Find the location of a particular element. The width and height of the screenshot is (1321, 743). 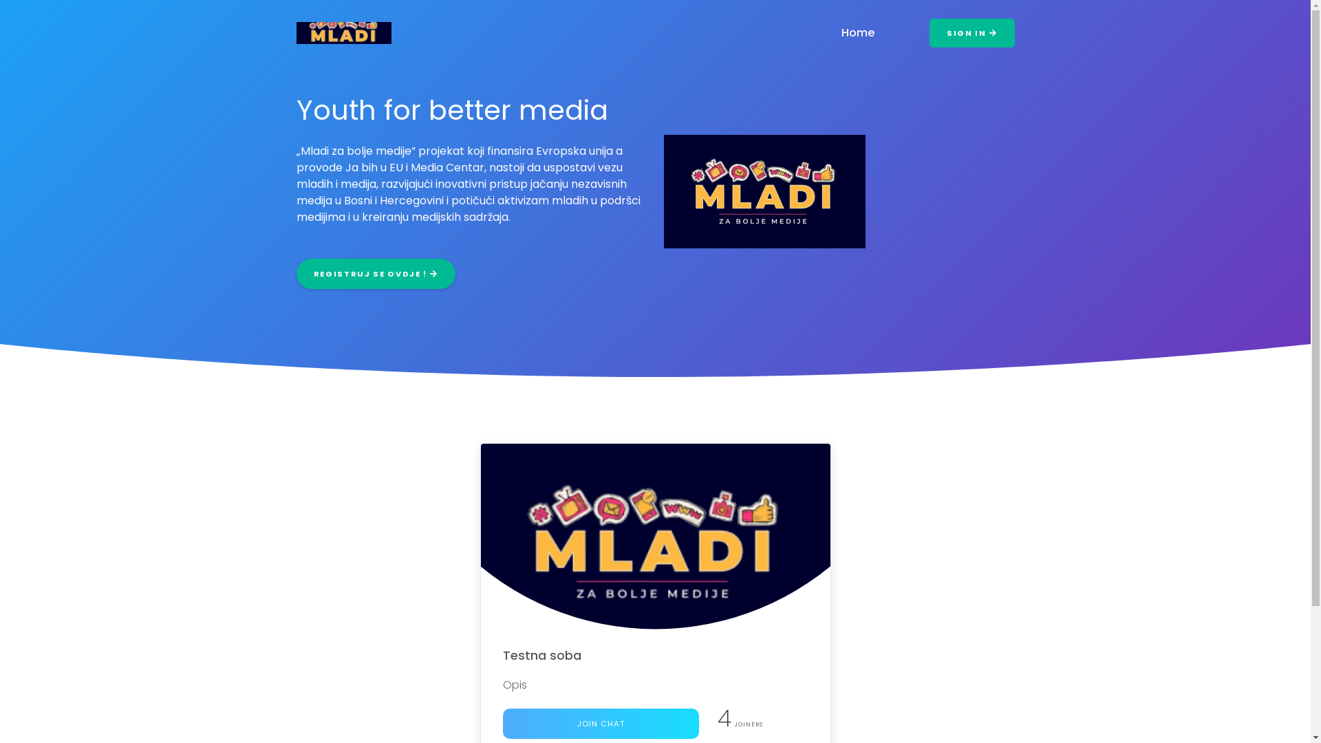

REGISTRUJ SE OVDJE ! is located at coordinates (376, 274).